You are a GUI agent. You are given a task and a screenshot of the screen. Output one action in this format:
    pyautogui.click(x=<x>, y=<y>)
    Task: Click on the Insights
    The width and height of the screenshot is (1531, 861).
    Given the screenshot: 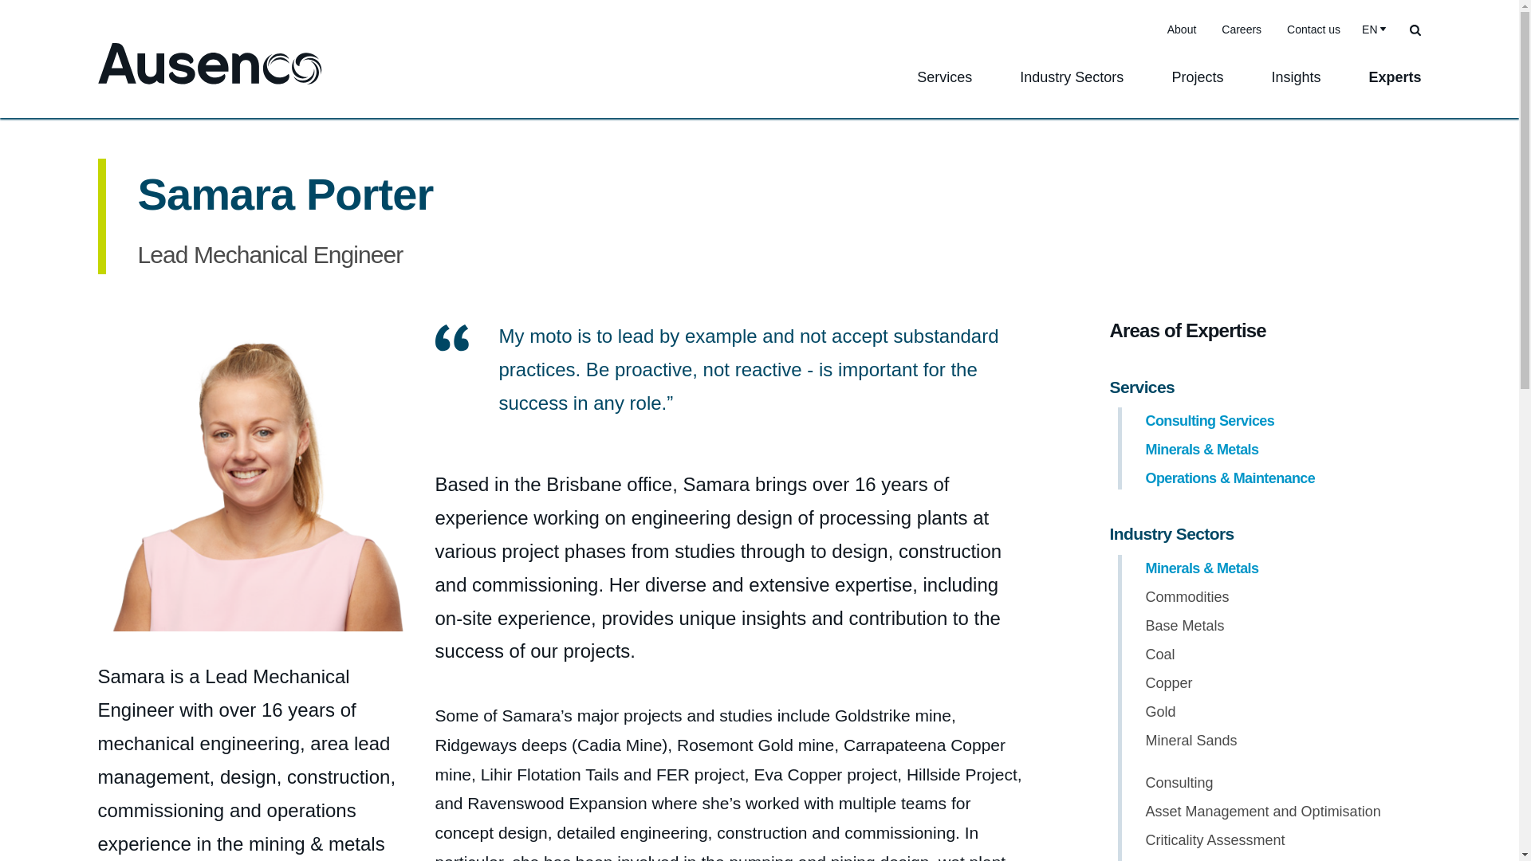 What is the action you would take?
    pyautogui.click(x=1295, y=88)
    